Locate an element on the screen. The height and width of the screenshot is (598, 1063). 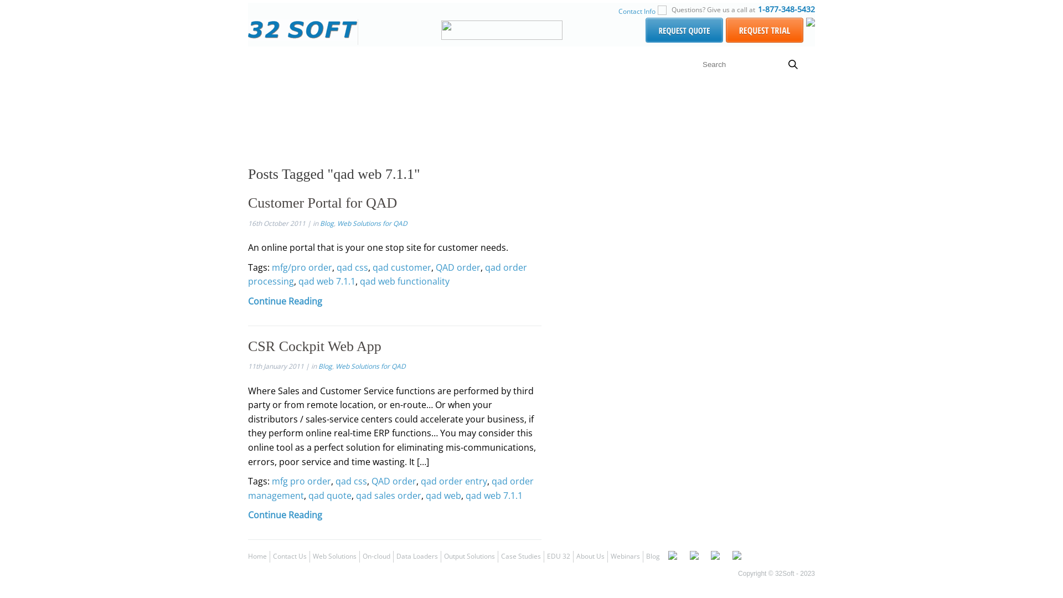
Blog is located at coordinates (326, 367).